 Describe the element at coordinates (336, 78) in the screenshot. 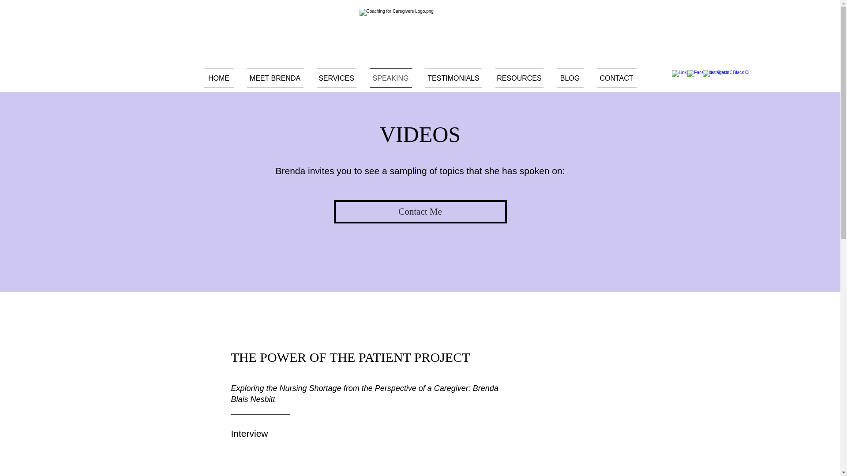

I see `SERVICES` at that location.